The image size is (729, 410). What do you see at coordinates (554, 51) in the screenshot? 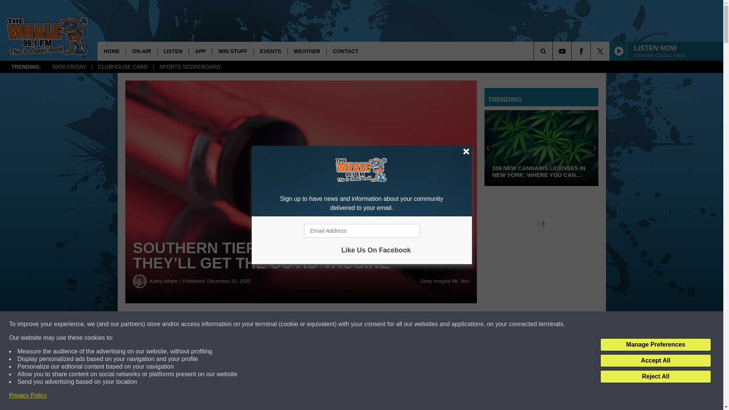
I see `SEARCH` at bounding box center [554, 51].